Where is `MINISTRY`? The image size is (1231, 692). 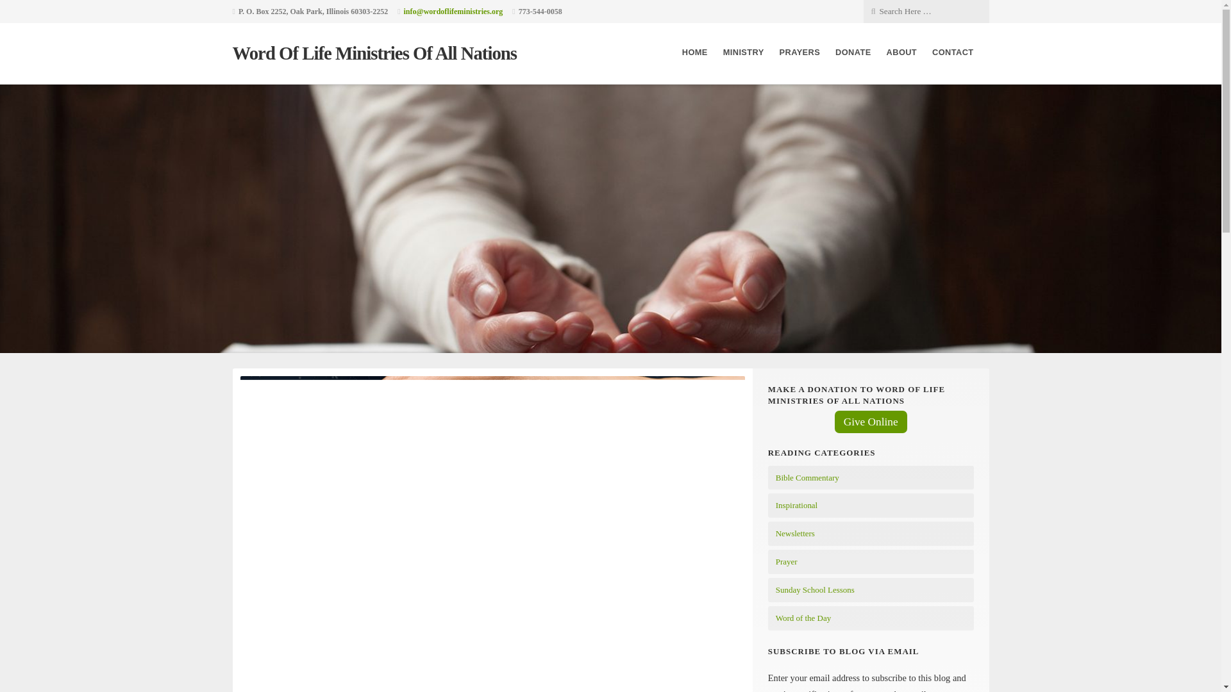
MINISTRY is located at coordinates (744, 53).